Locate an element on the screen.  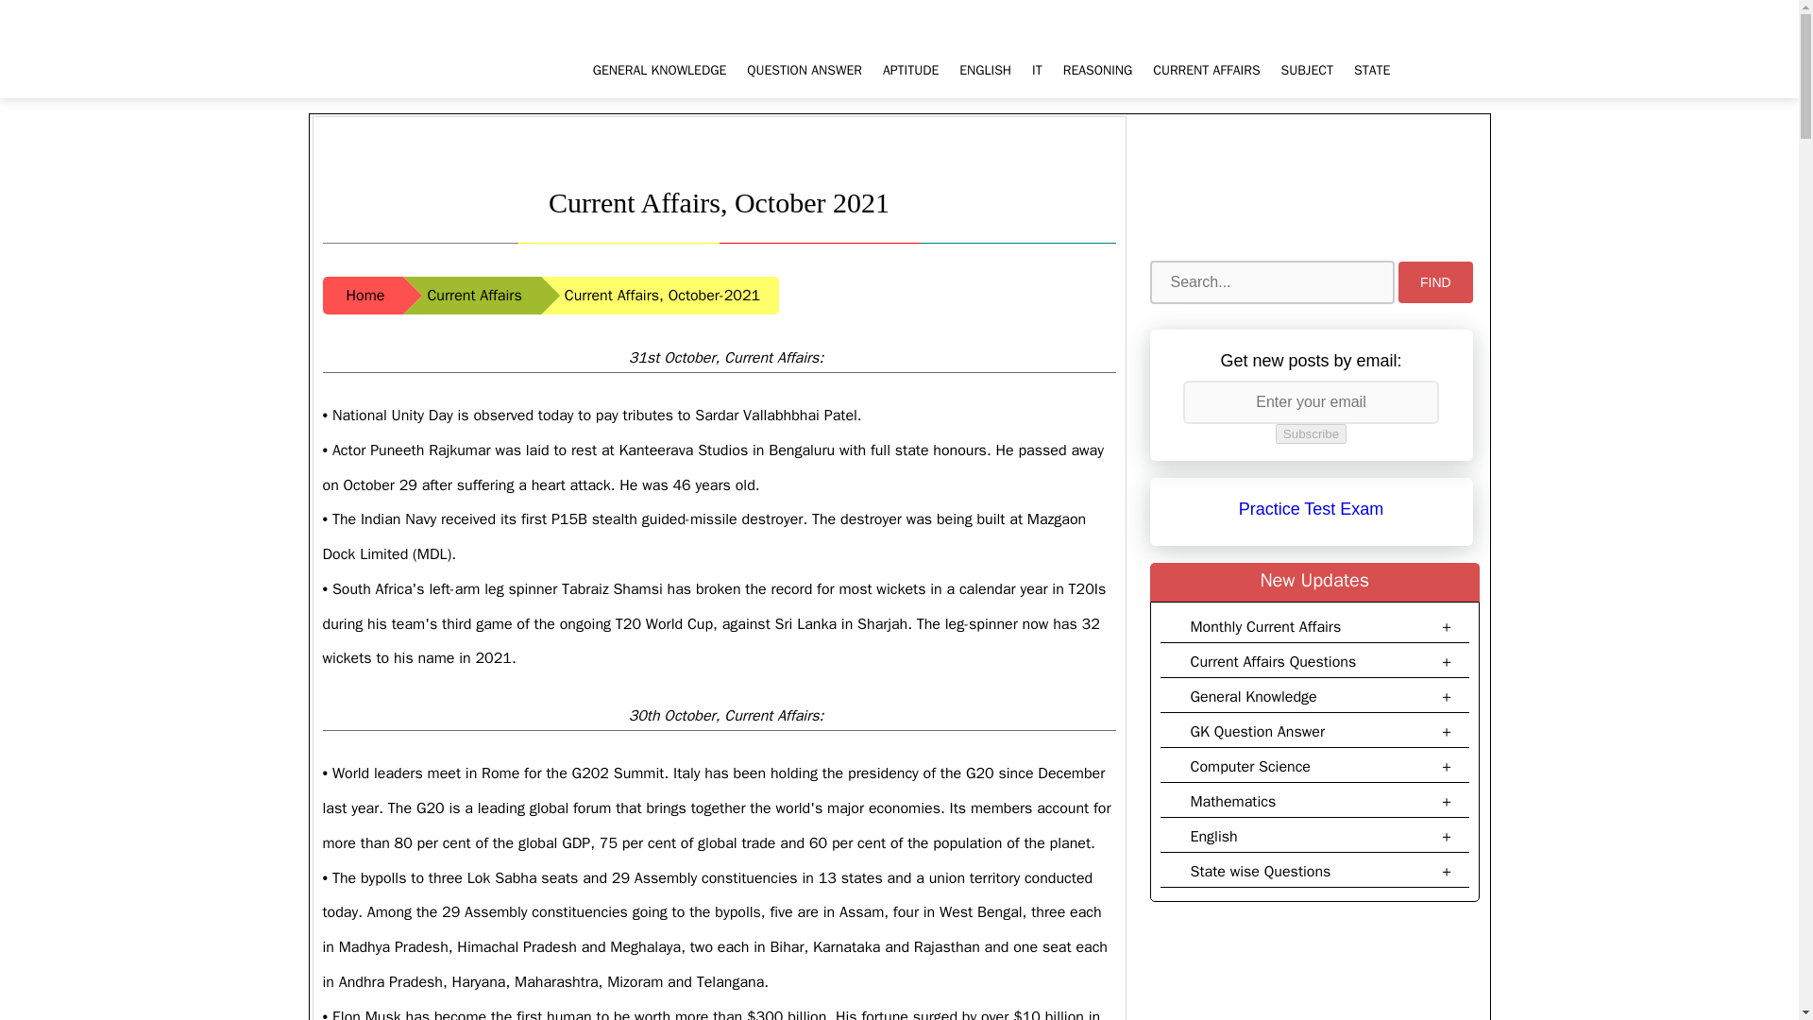
SUBJECT is located at coordinates (1318, 62).